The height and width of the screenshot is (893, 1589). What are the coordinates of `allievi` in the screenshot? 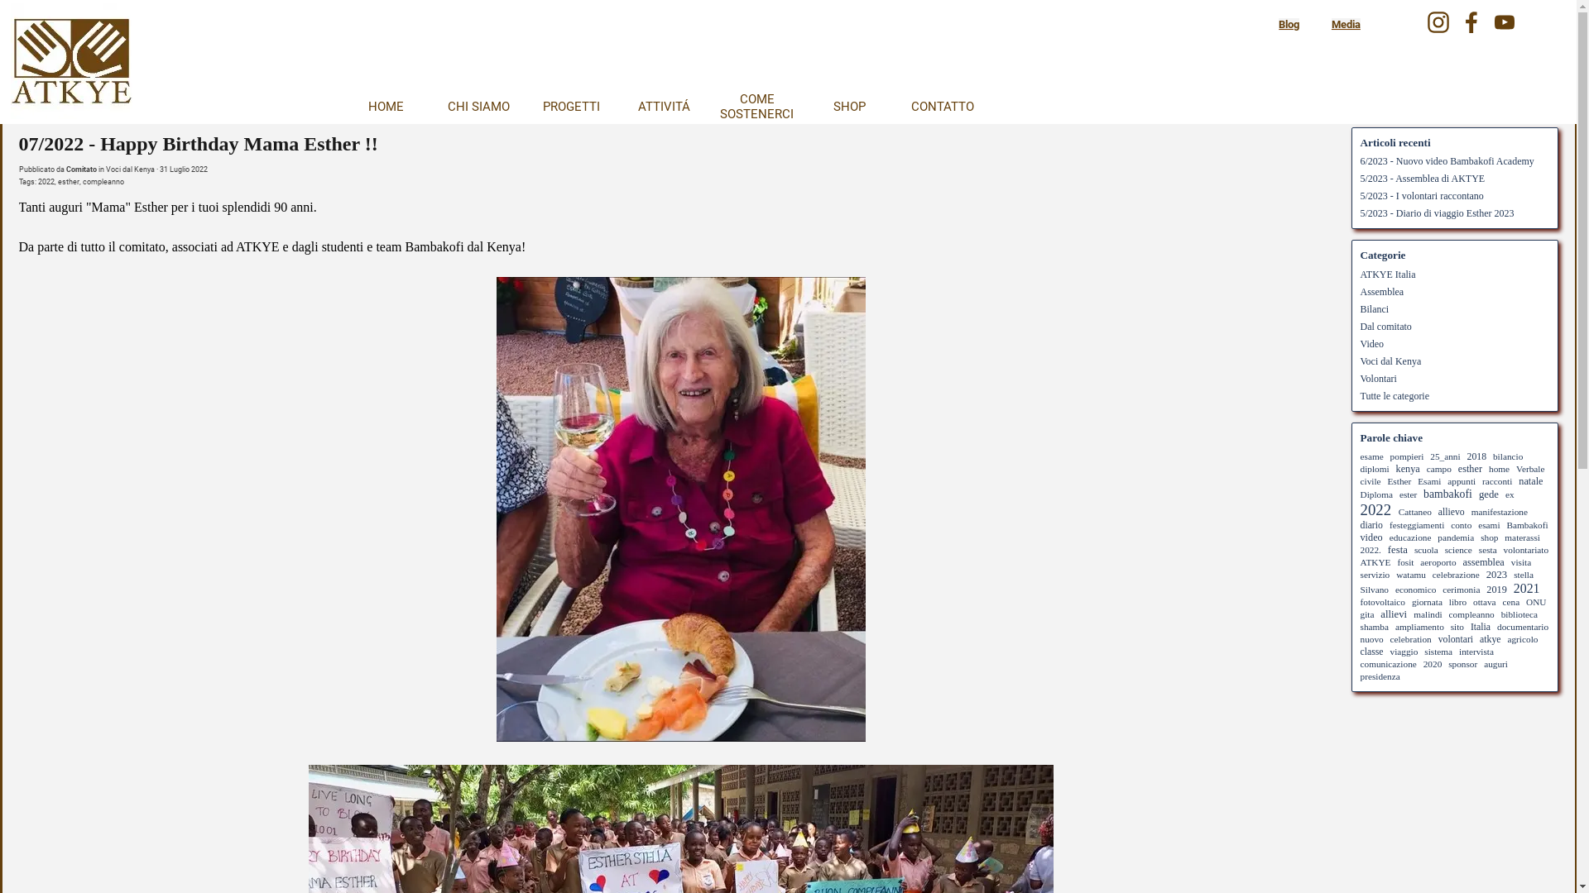 It's located at (1394, 614).